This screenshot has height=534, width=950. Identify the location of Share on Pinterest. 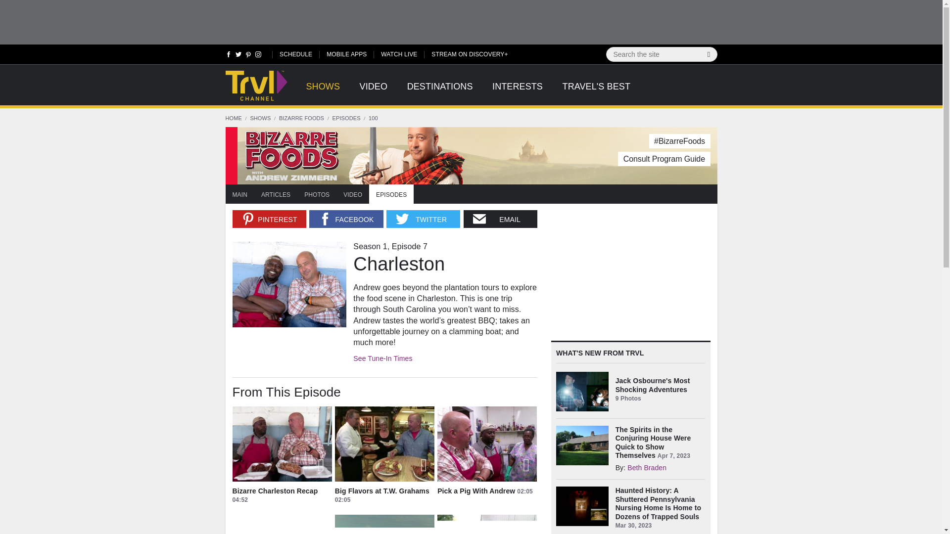
(269, 219).